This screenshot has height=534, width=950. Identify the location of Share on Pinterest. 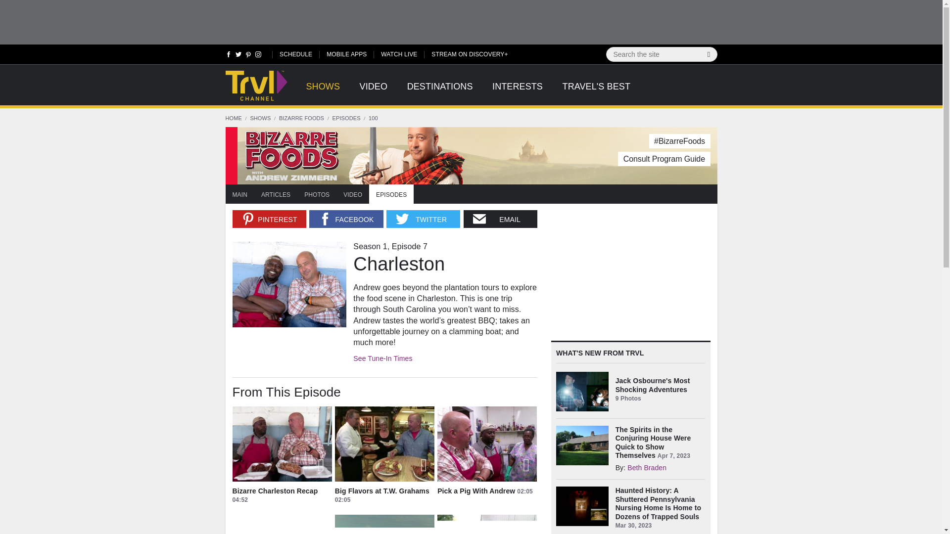
(269, 219).